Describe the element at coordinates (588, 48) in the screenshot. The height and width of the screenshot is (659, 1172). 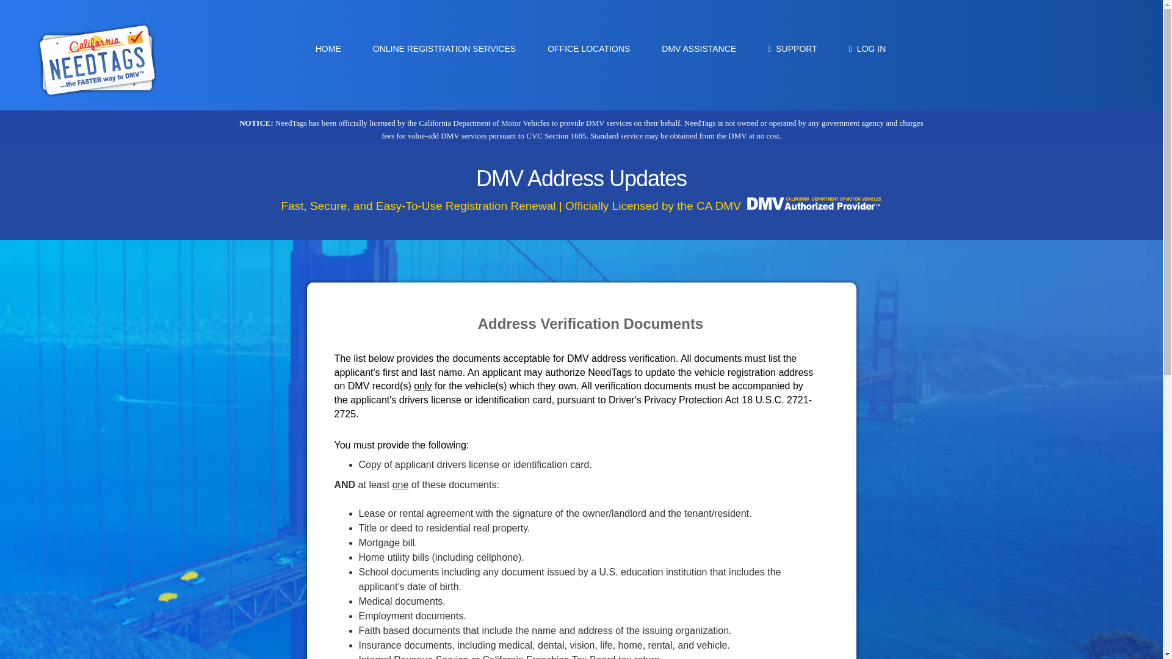
I see `OFFICE LOCATIONS` at that location.